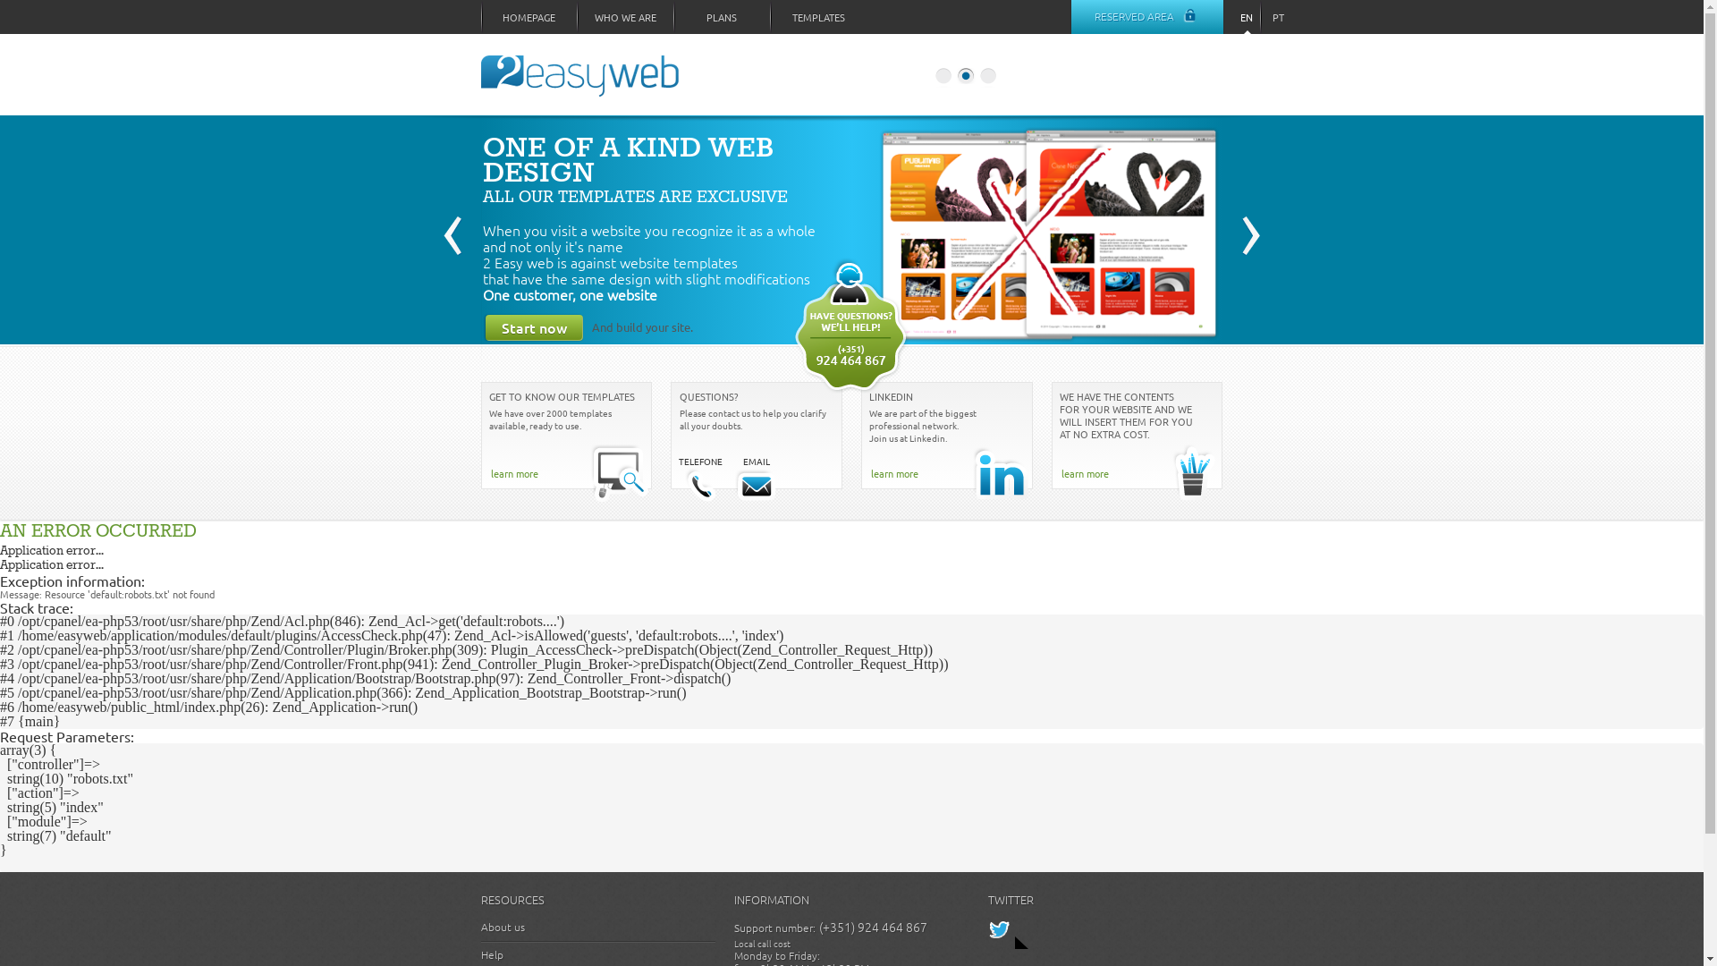 This screenshot has width=1717, height=966. What do you see at coordinates (817, 17) in the screenshot?
I see `TEMPLATES` at bounding box center [817, 17].